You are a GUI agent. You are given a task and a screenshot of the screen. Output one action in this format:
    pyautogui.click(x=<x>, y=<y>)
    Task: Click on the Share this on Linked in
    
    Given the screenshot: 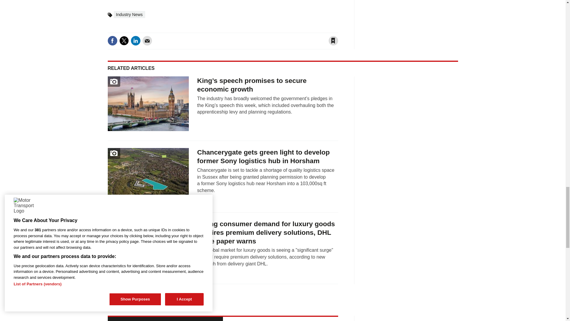 What is the action you would take?
    pyautogui.click(x=135, y=40)
    